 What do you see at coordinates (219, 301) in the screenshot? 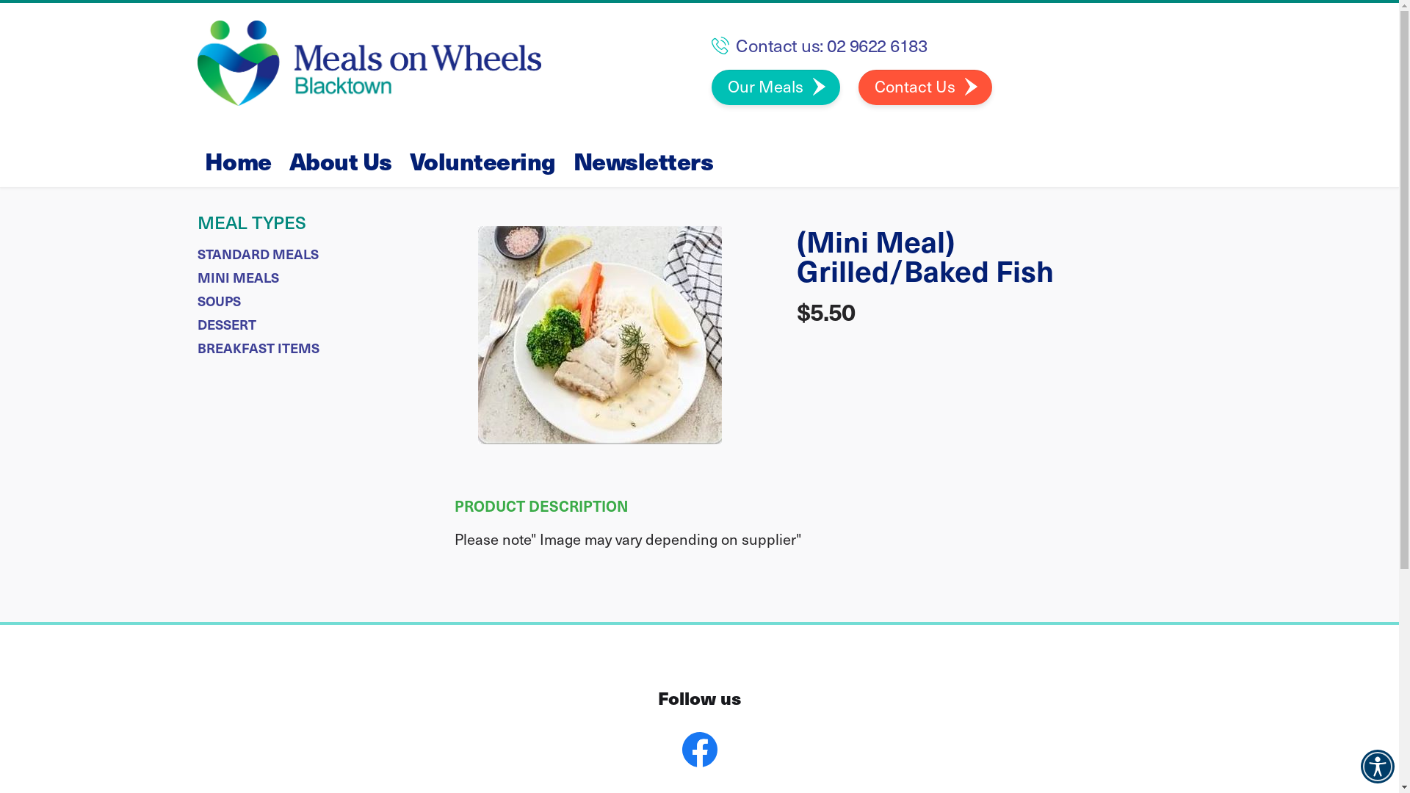
I see `SOUPS` at bounding box center [219, 301].